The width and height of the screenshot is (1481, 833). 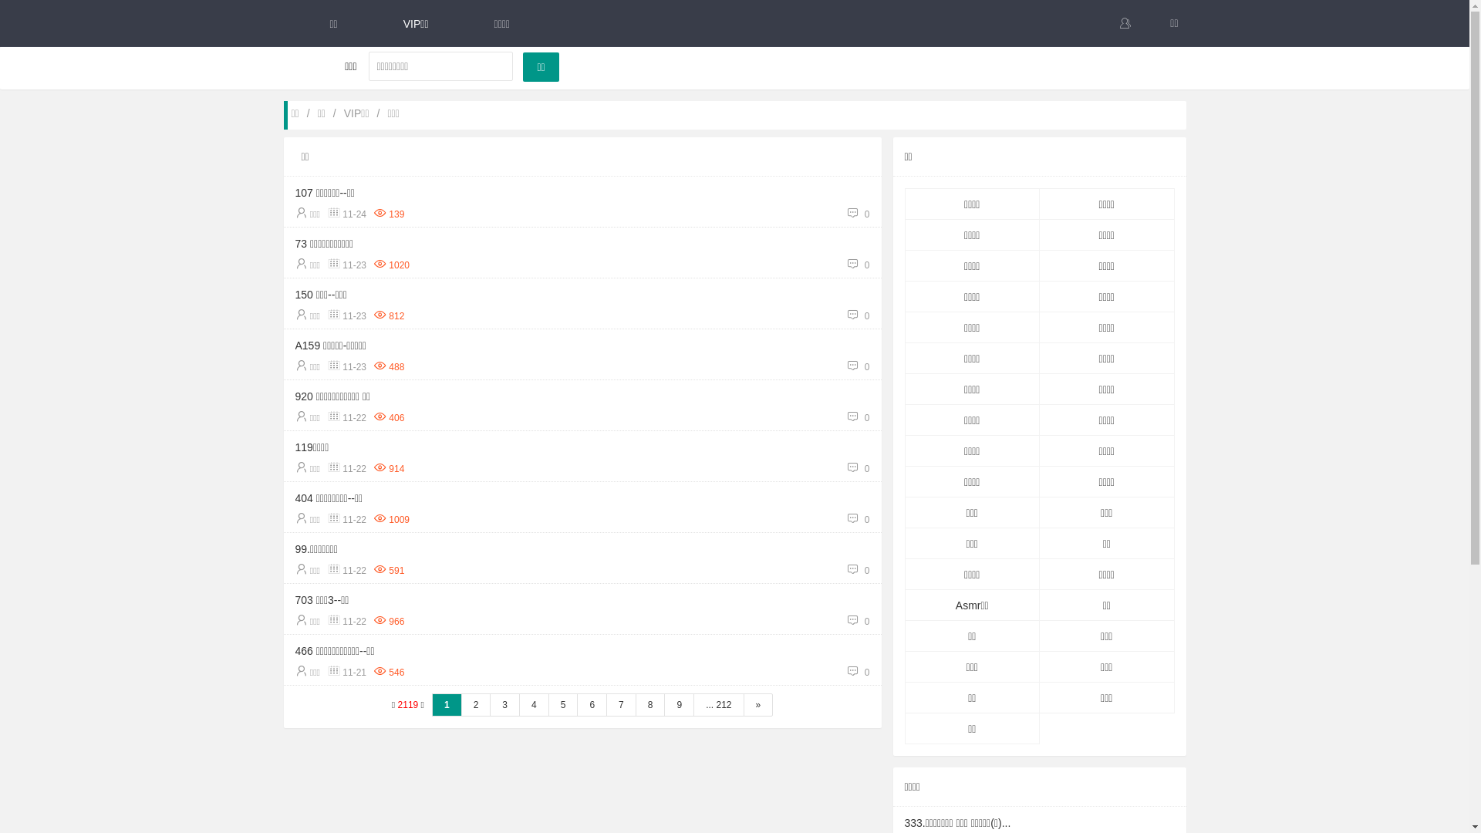 What do you see at coordinates (622, 705) in the screenshot?
I see `7` at bounding box center [622, 705].